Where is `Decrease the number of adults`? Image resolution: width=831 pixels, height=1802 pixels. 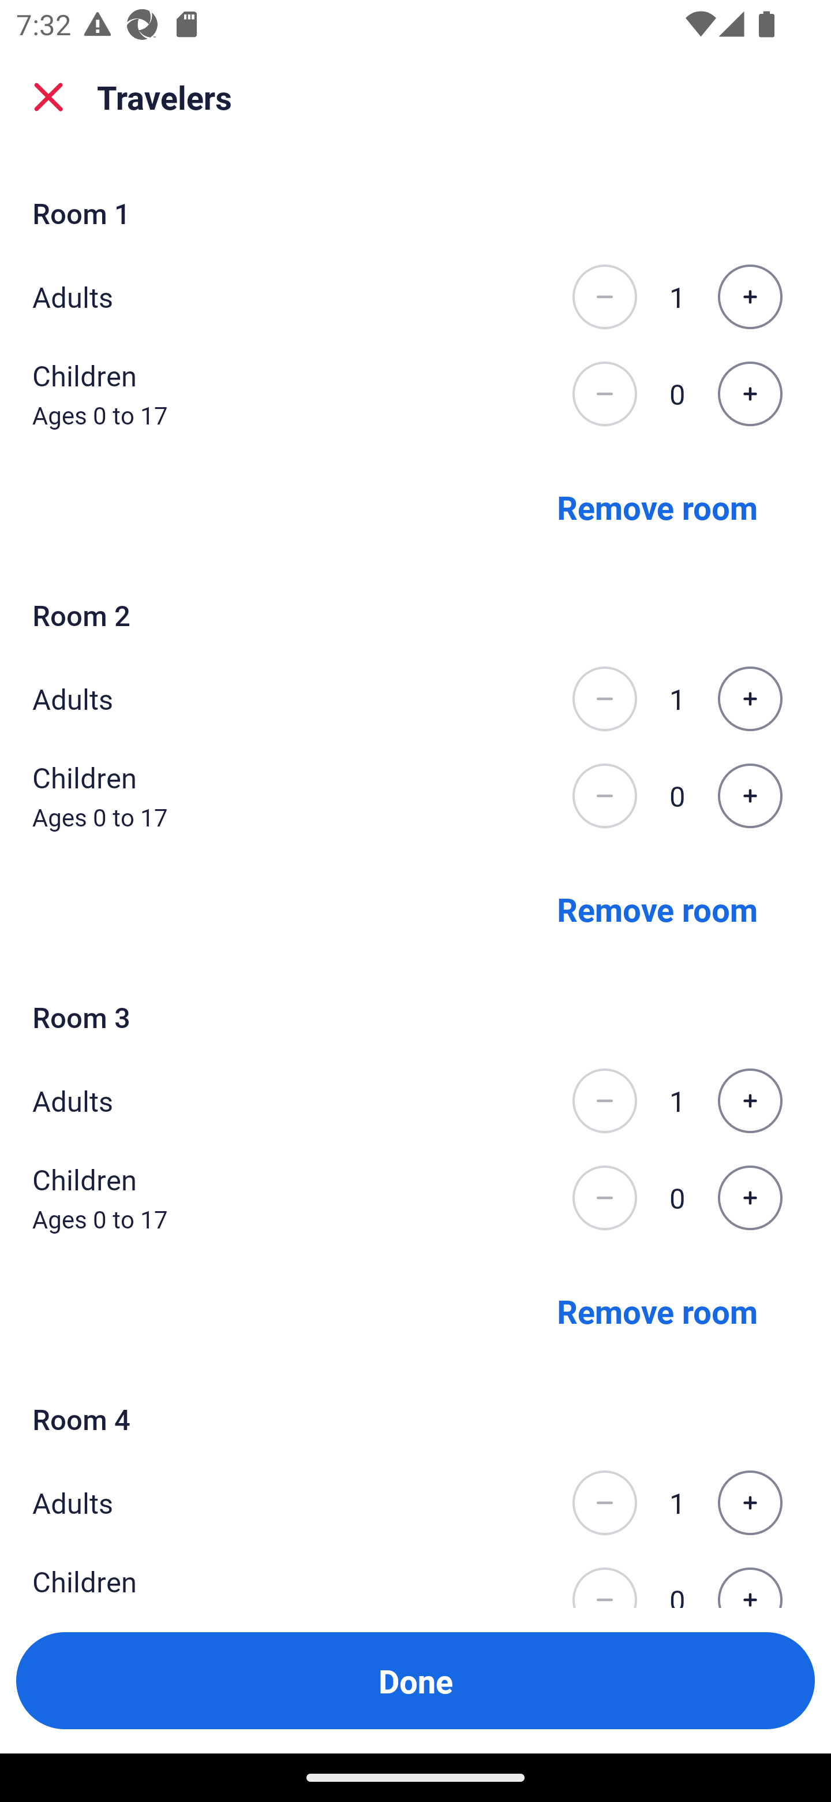
Decrease the number of adults is located at coordinates (604, 699).